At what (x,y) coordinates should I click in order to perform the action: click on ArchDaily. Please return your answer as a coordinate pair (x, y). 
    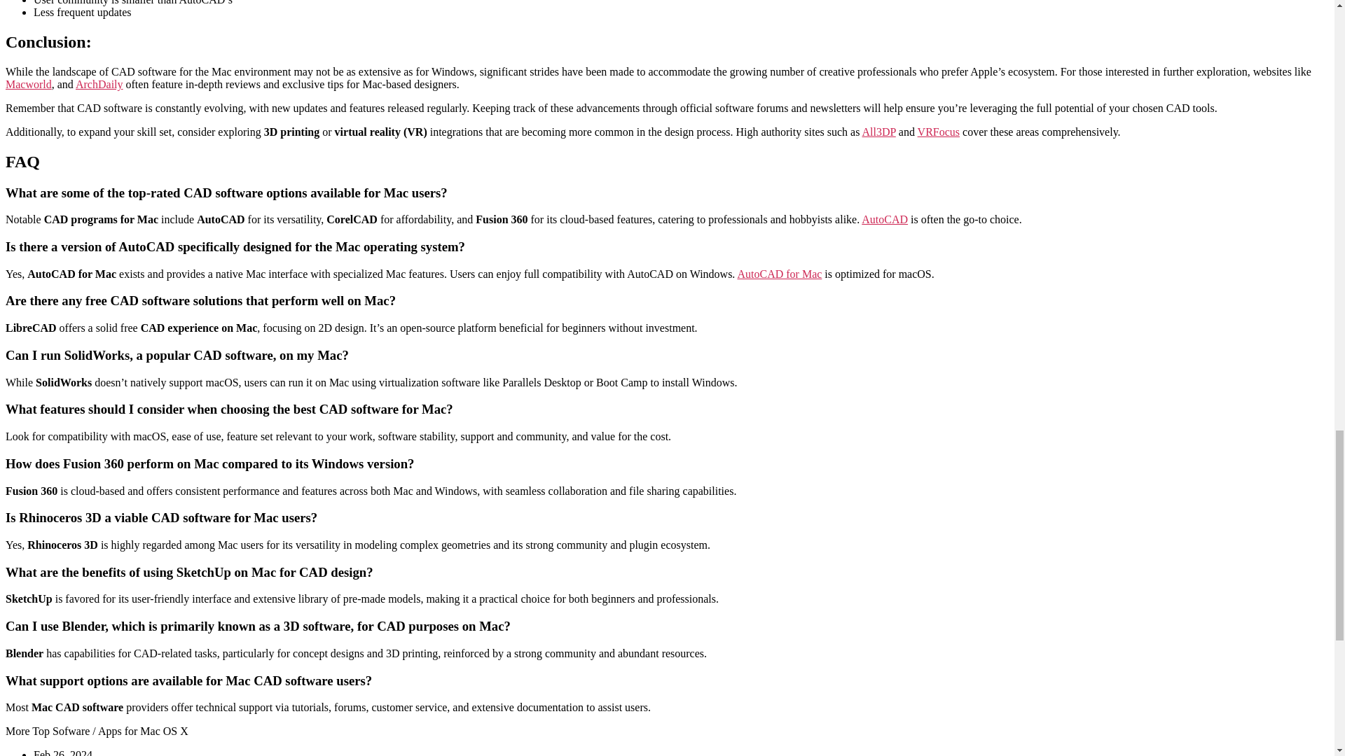
    Looking at the image, I should click on (99, 84).